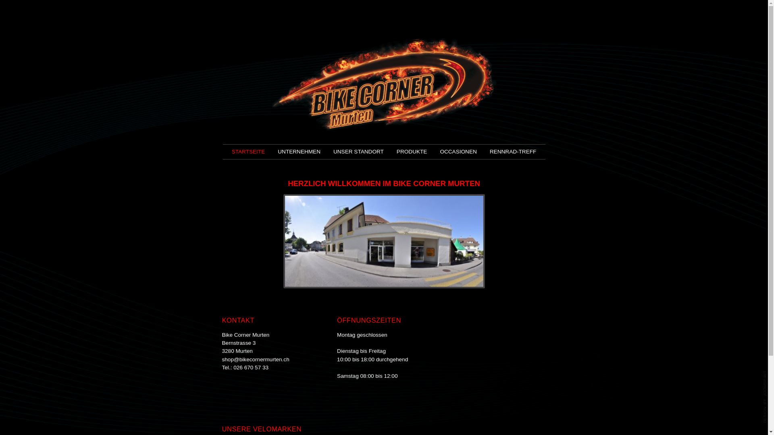 The width and height of the screenshot is (774, 435). I want to click on STARTSEITE, so click(248, 152).